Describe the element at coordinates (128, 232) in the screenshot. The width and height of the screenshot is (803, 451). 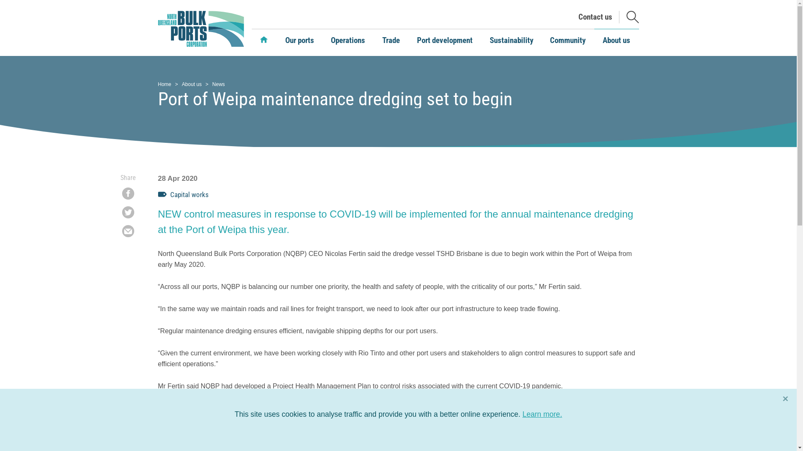
I see `Share by Email` at that location.